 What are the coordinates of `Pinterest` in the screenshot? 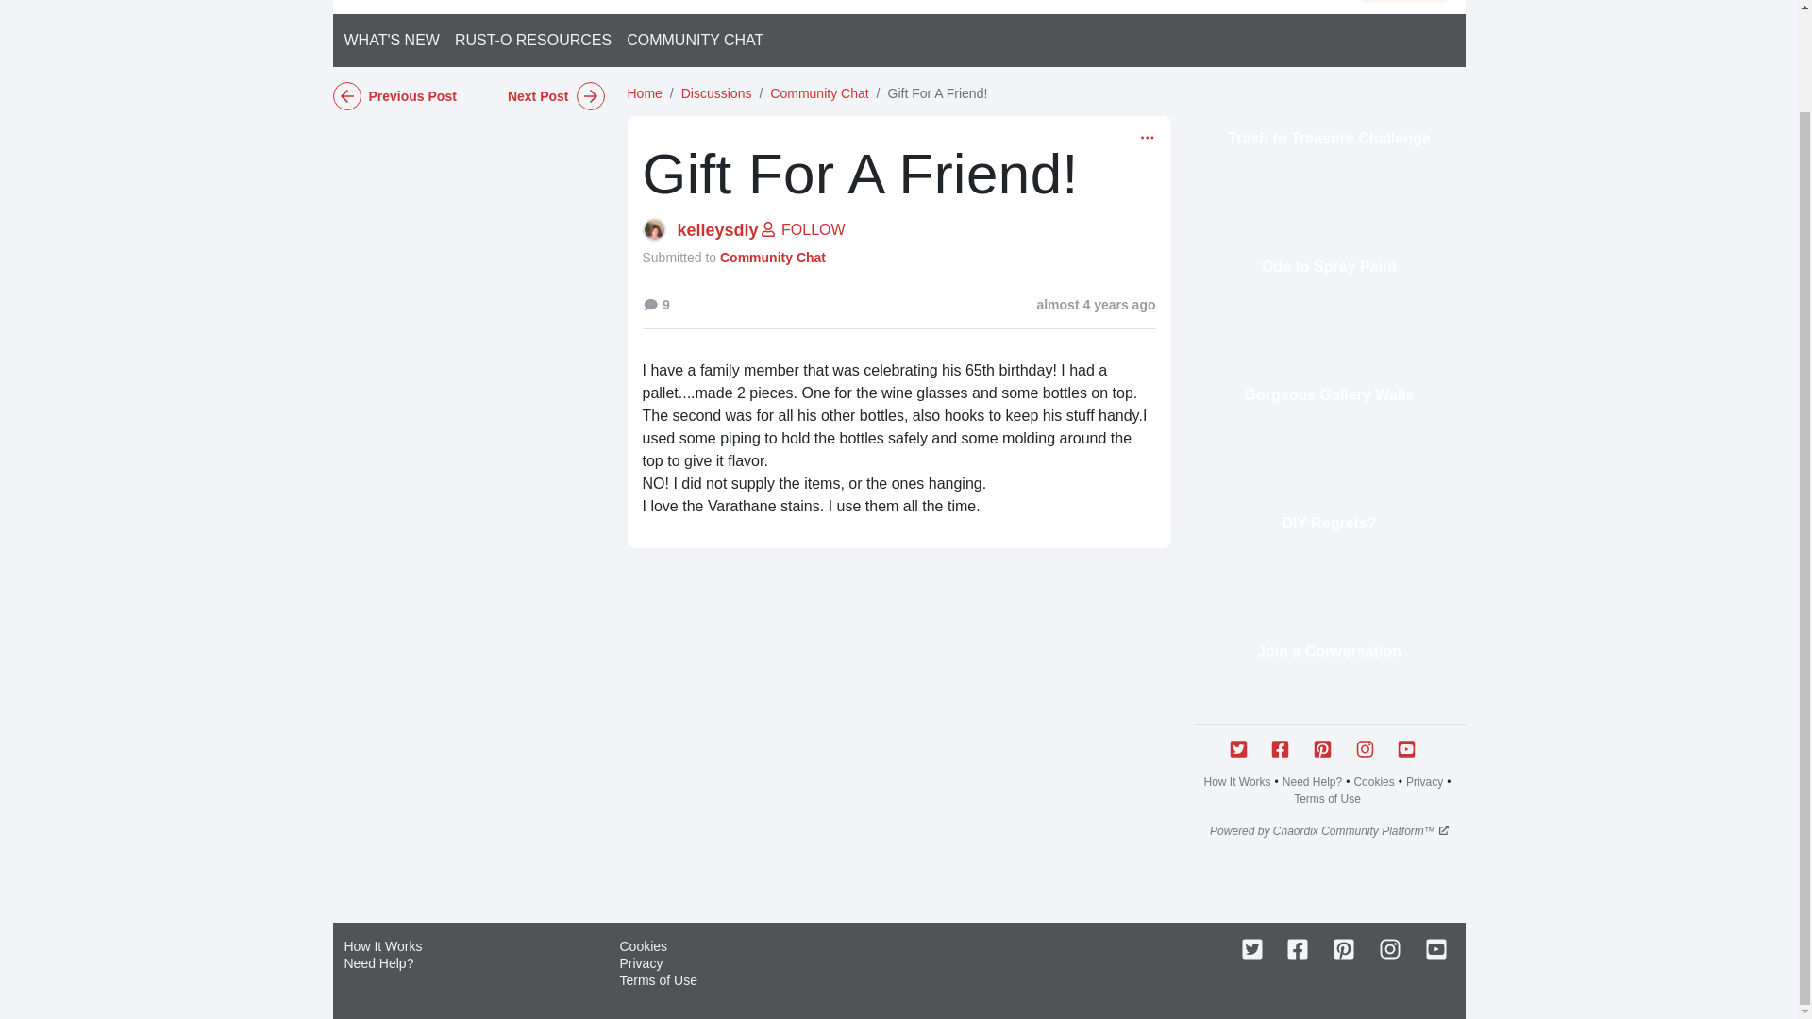 It's located at (1346, 949).